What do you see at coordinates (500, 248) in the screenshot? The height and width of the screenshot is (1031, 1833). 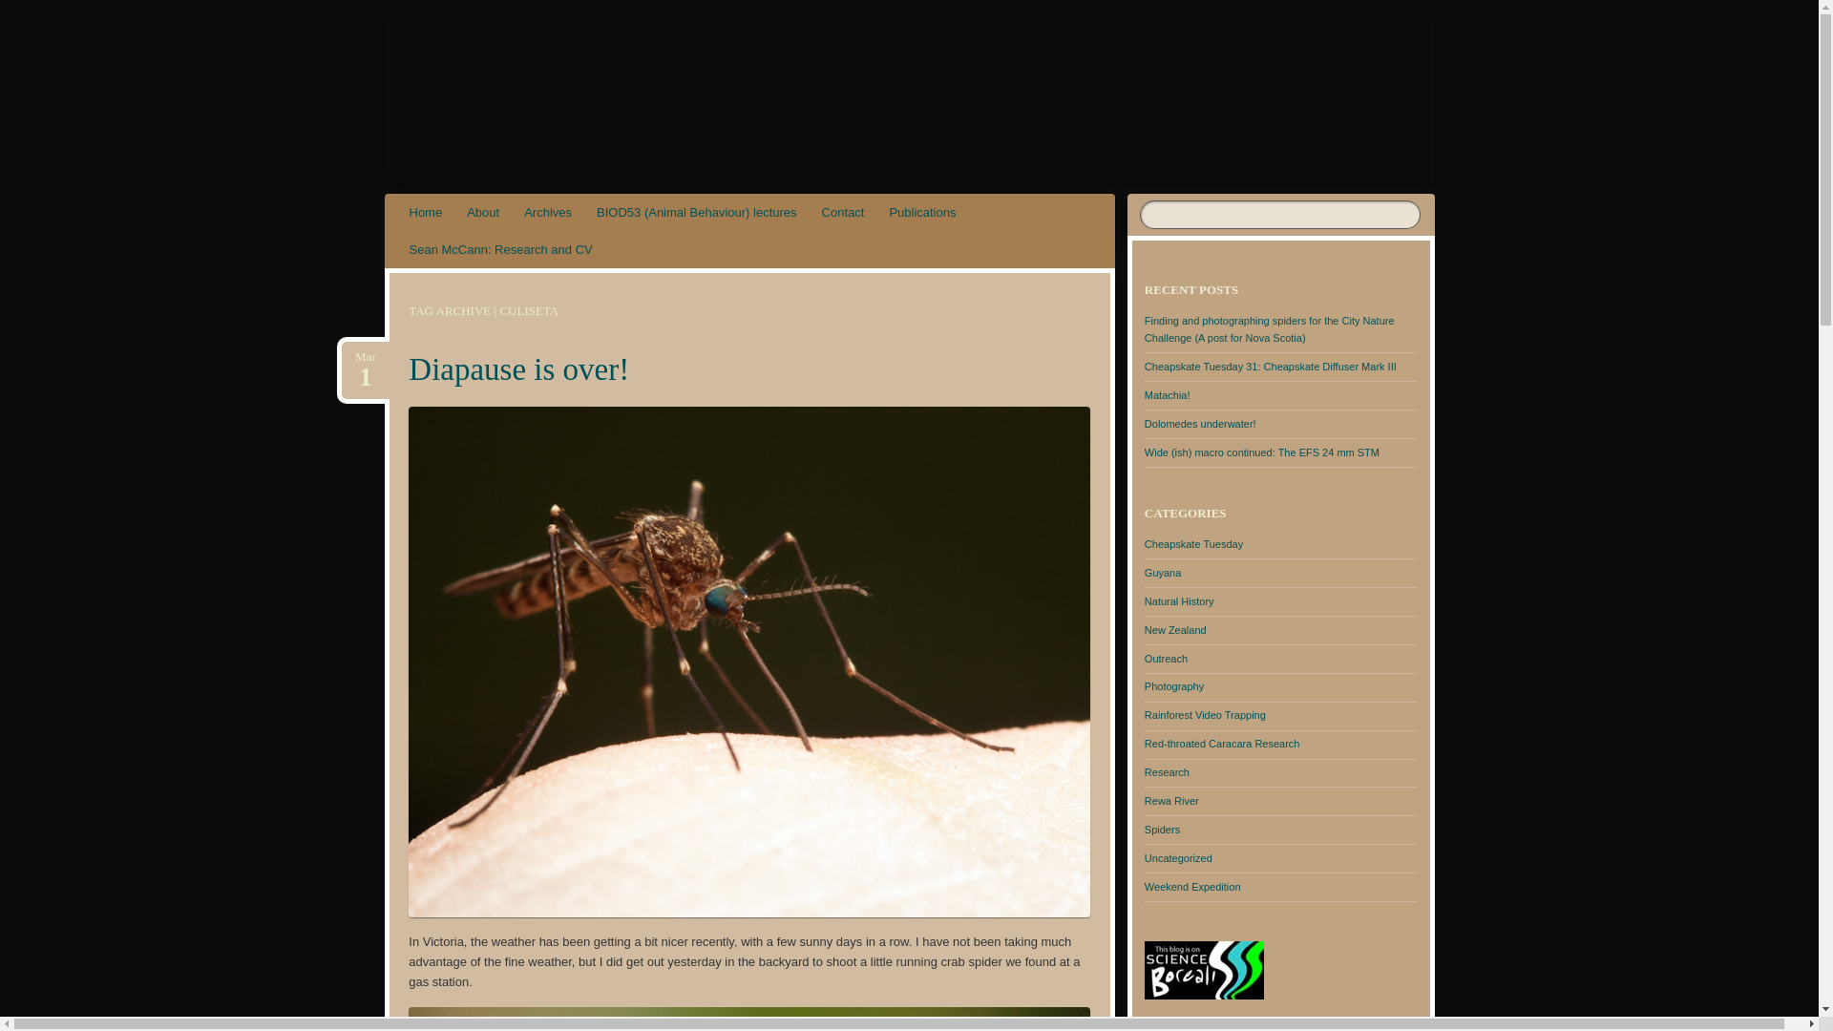 I see `Sean McCann: Research and CV` at bounding box center [500, 248].